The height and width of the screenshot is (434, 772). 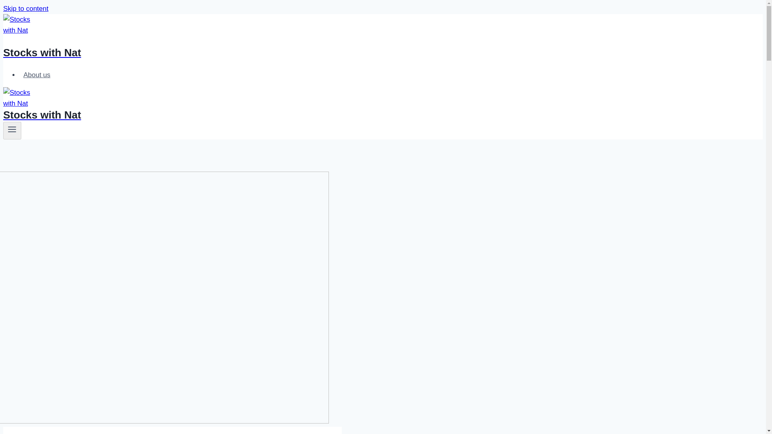 What do you see at coordinates (262, 42) in the screenshot?
I see `Stocks with Nat` at bounding box center [262, 42].